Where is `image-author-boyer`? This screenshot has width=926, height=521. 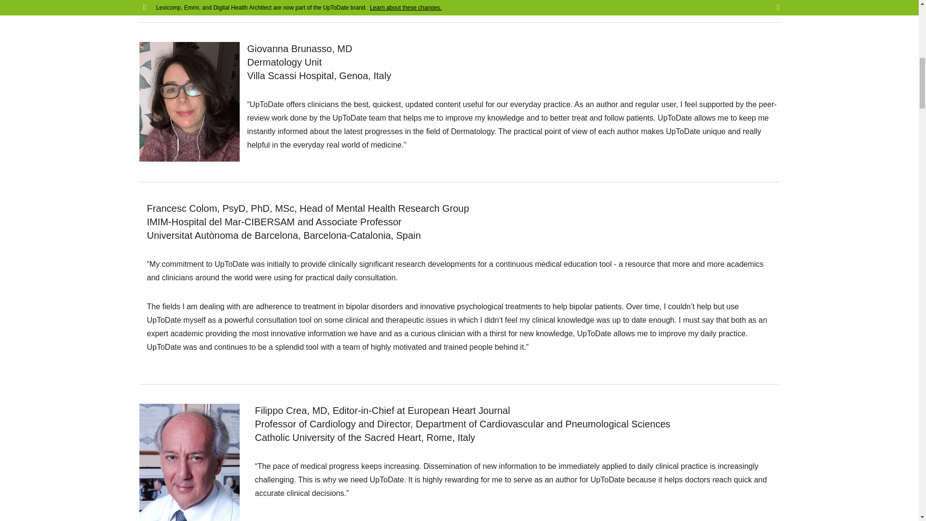 image-author-boyer is located at coordinates (189, 4).